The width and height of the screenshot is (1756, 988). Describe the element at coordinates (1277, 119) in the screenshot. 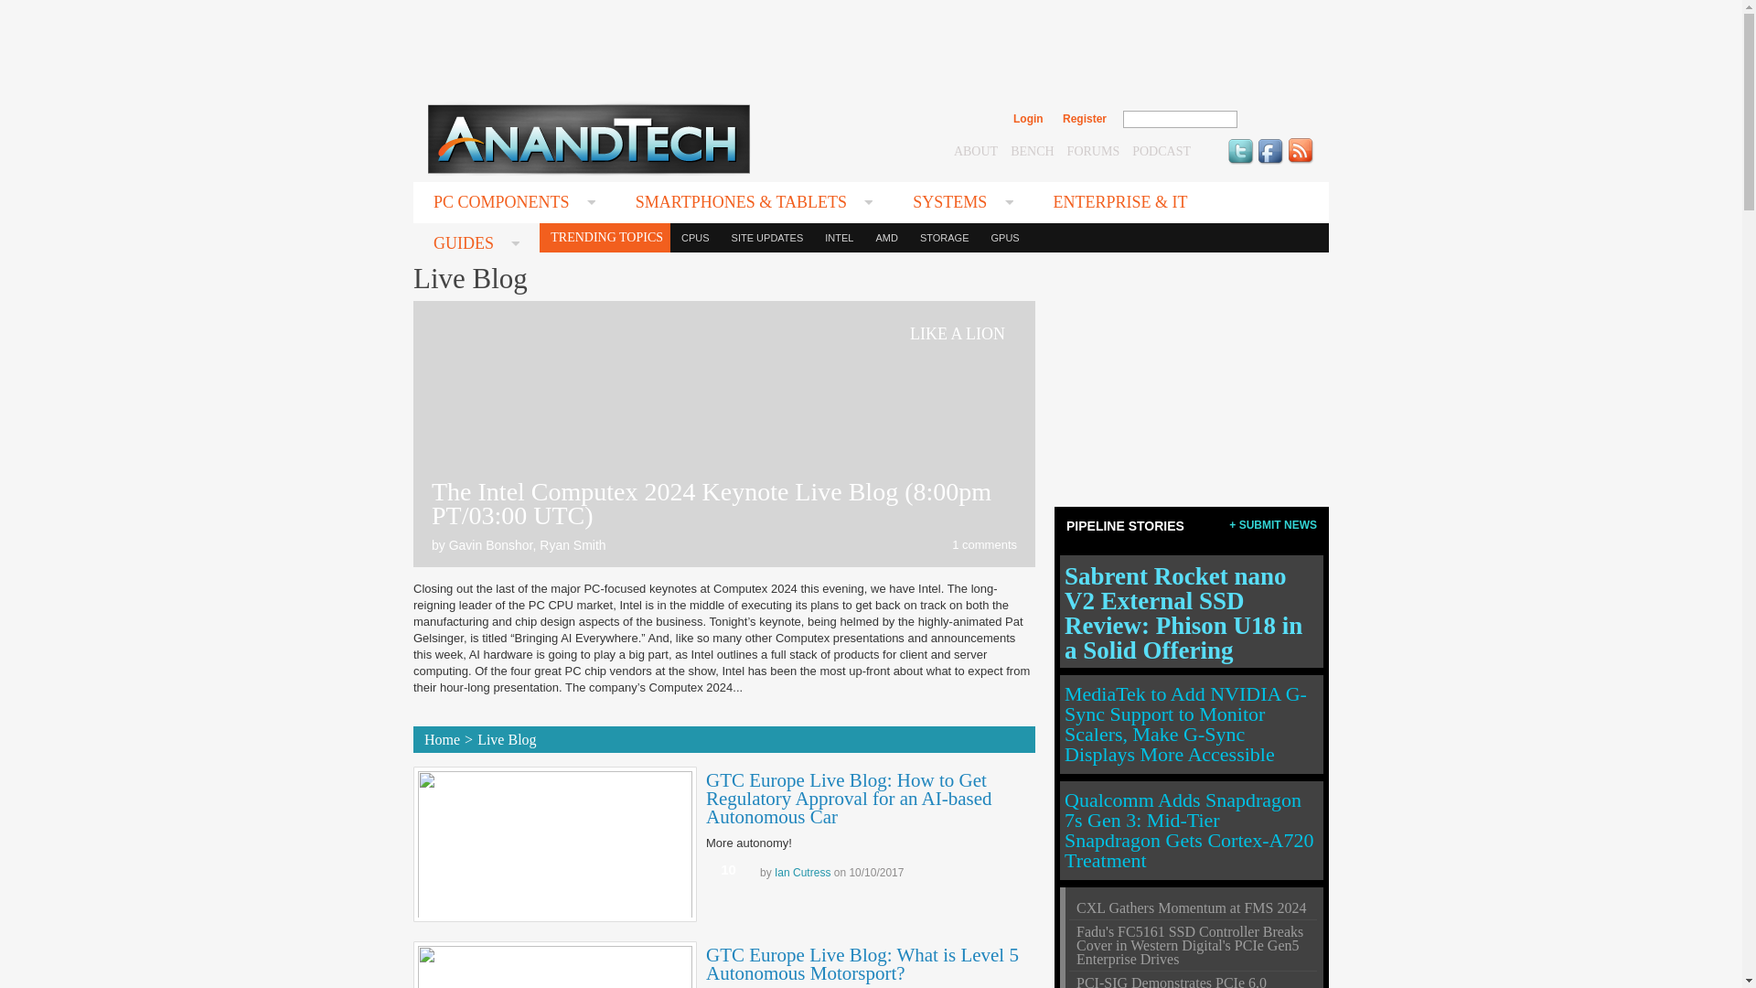

I see `search` at that location.